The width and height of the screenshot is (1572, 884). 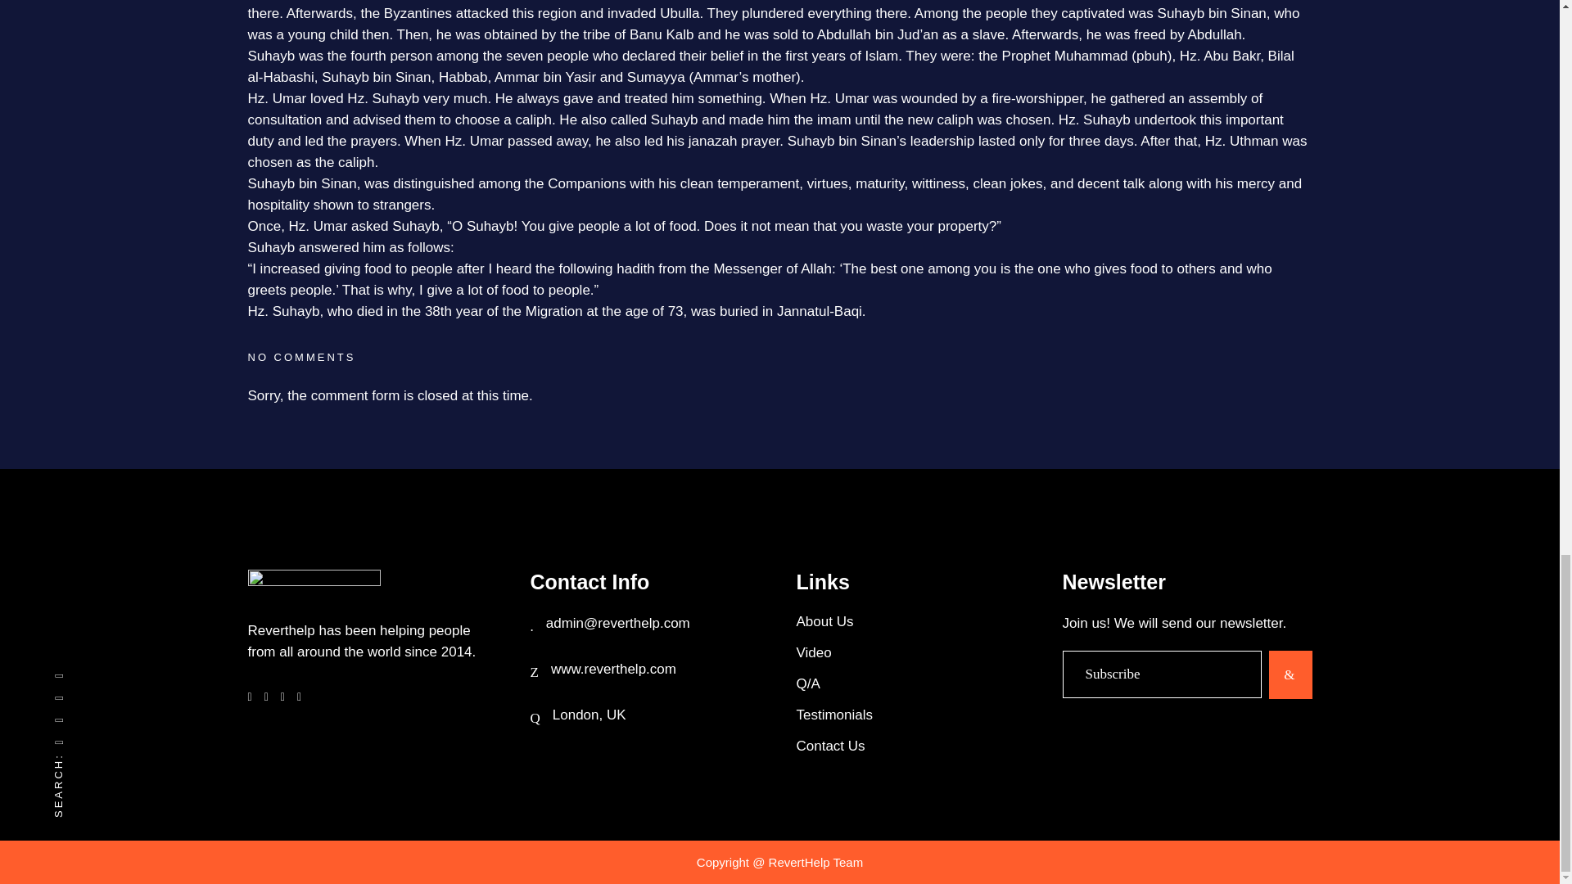 I want to click on Contact Us, so click(x=918, y=746).